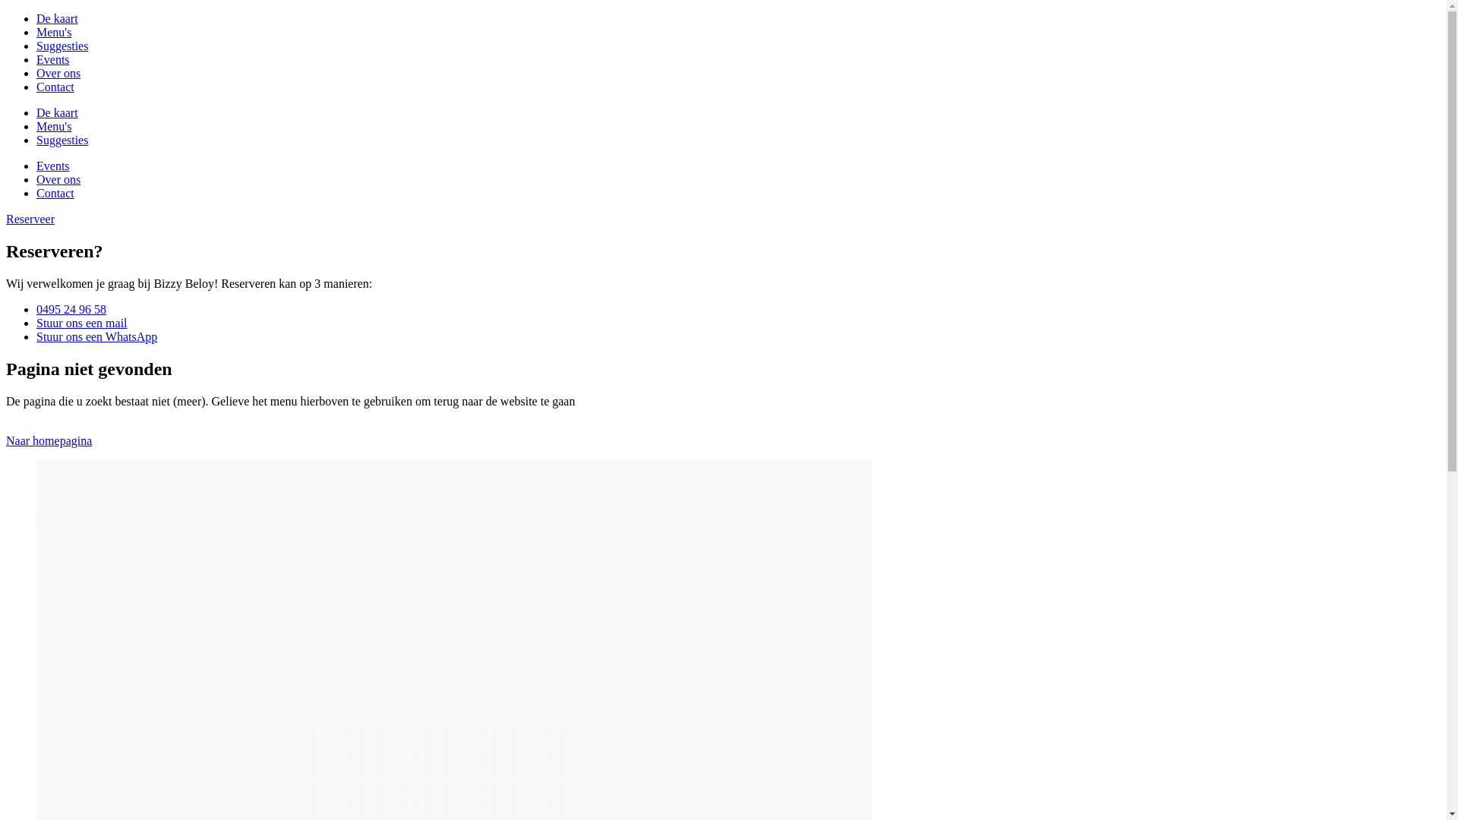  What do you see at coordinates (58, 73) in the screenshot?
I see `Over ons` at bounding box center [58, 73].